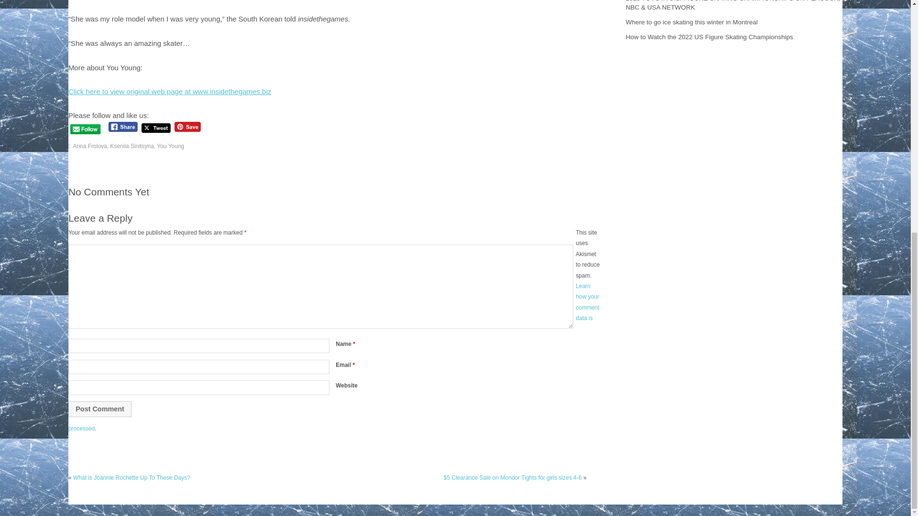 Image resolution: width=918 pixels, height=516 pixels. Describe the element at coordinates (156, 128) in the screenshot. I see `Tweet` at that location.